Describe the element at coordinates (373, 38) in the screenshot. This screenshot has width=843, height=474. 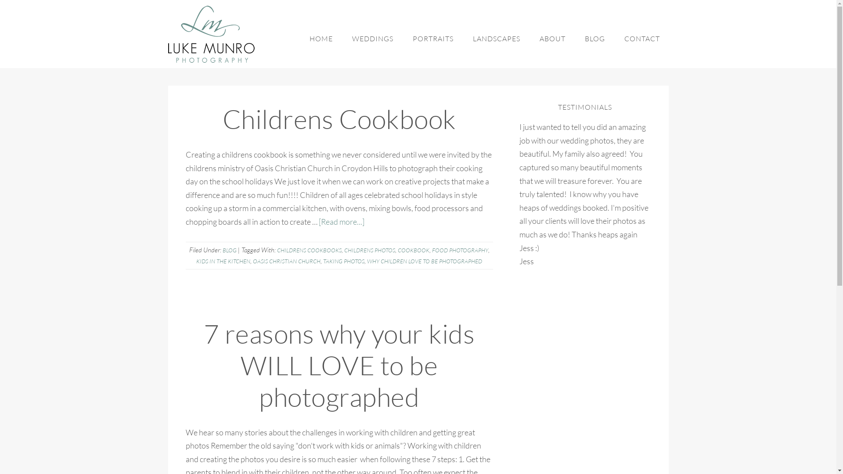
I see `WEDDINGS` at that location.